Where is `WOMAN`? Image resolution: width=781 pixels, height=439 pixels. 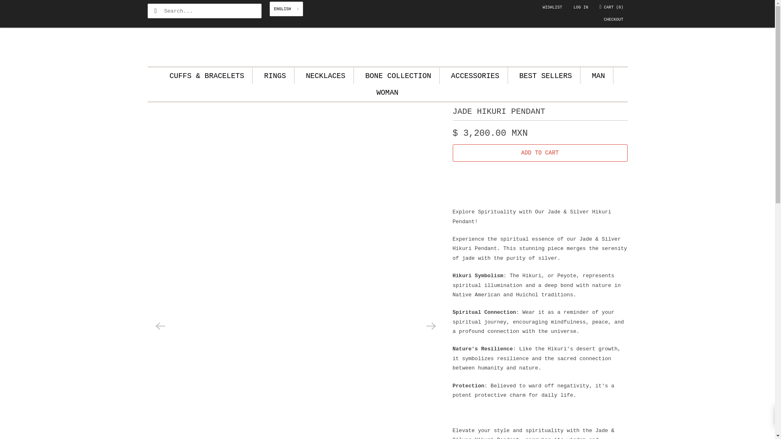
WOMAN is located at coordinates (387, 93).